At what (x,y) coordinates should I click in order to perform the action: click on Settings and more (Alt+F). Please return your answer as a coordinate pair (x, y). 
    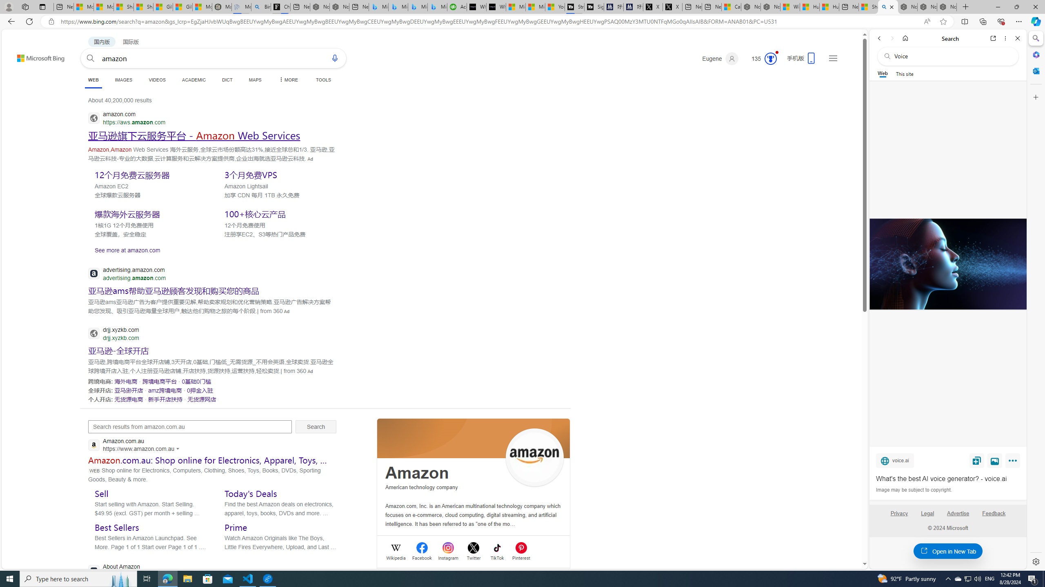
    Looking at the image, I should click on (1019, 21).